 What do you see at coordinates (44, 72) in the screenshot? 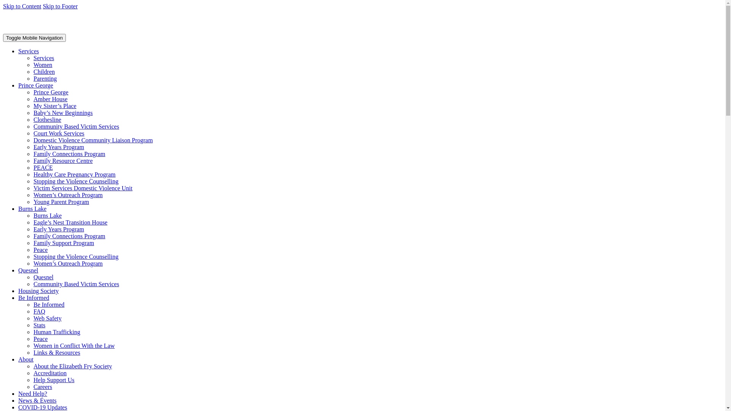
I see `Children` at bounding box center [44, 72].